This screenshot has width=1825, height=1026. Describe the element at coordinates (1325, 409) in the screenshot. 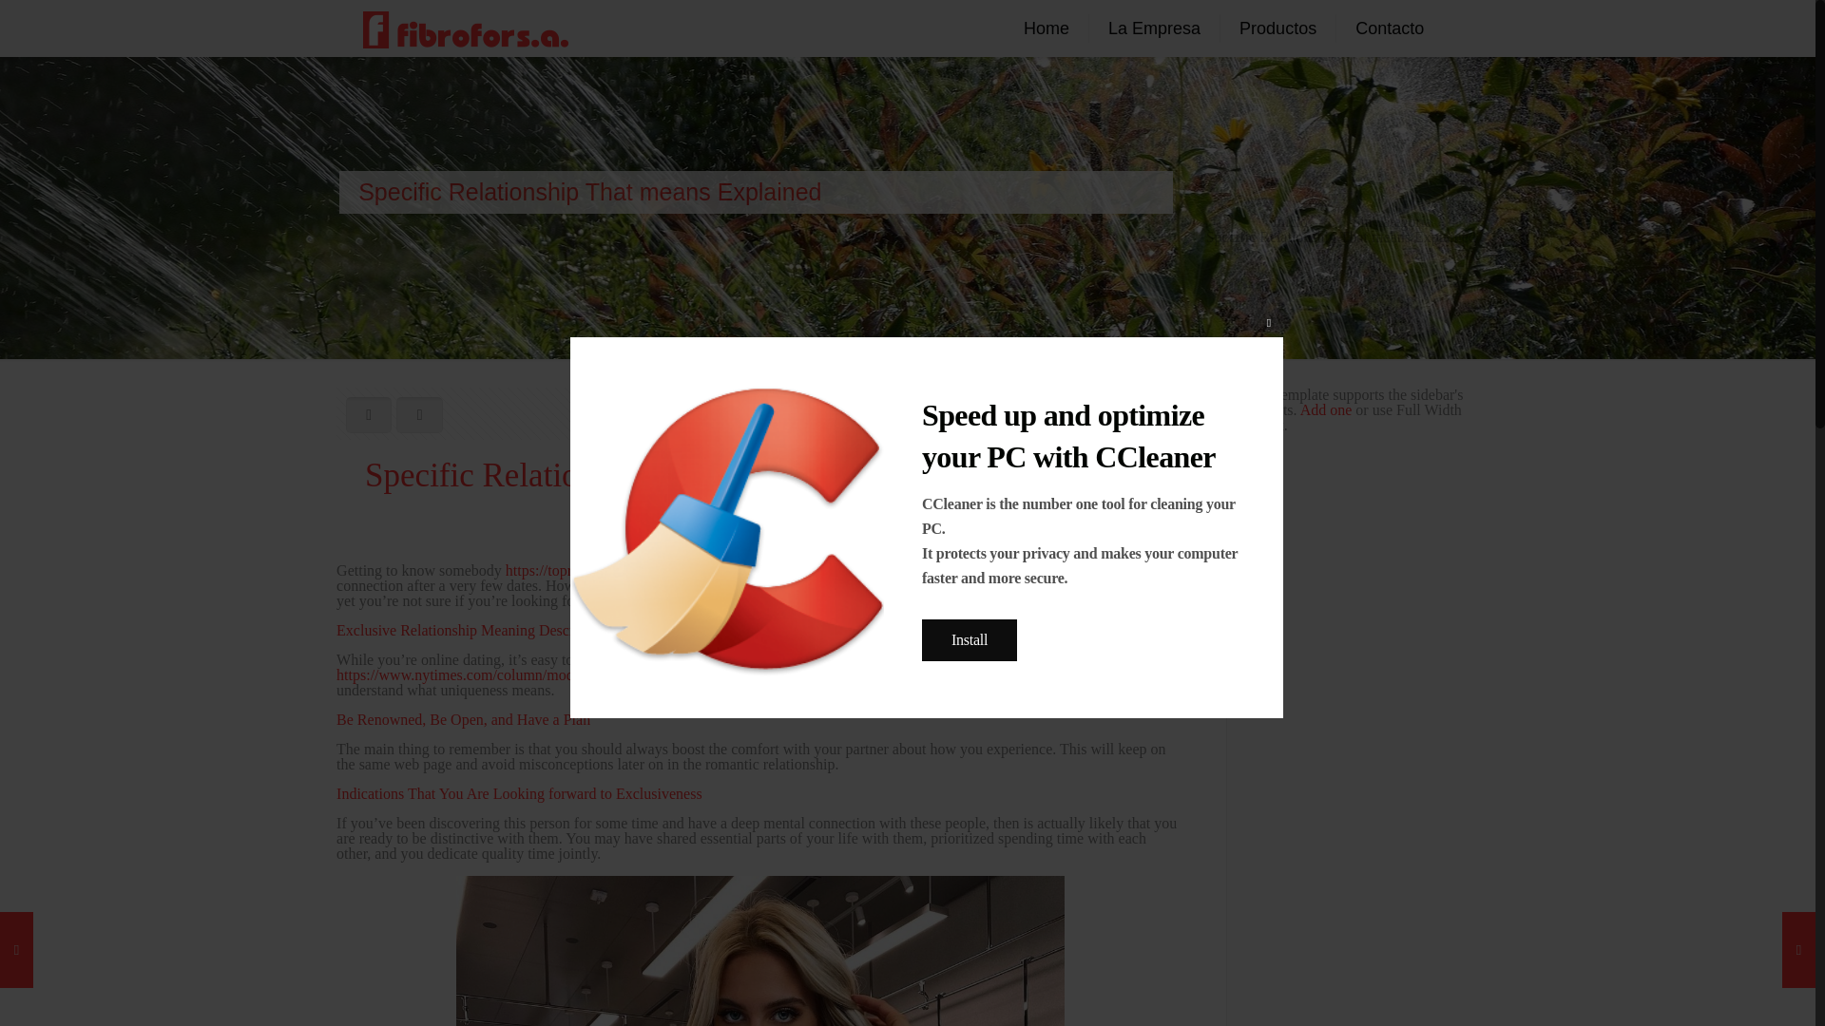

I see `Add one` at that location.